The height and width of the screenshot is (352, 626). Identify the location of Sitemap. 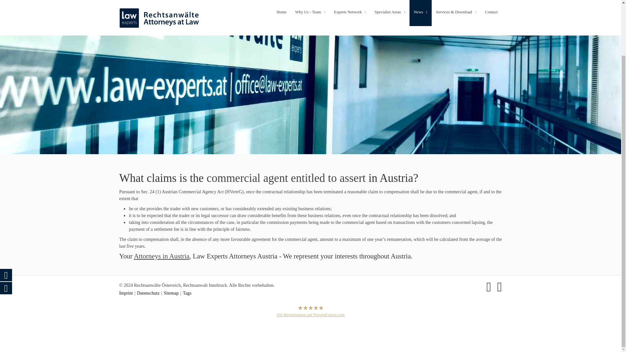
(171, 293).